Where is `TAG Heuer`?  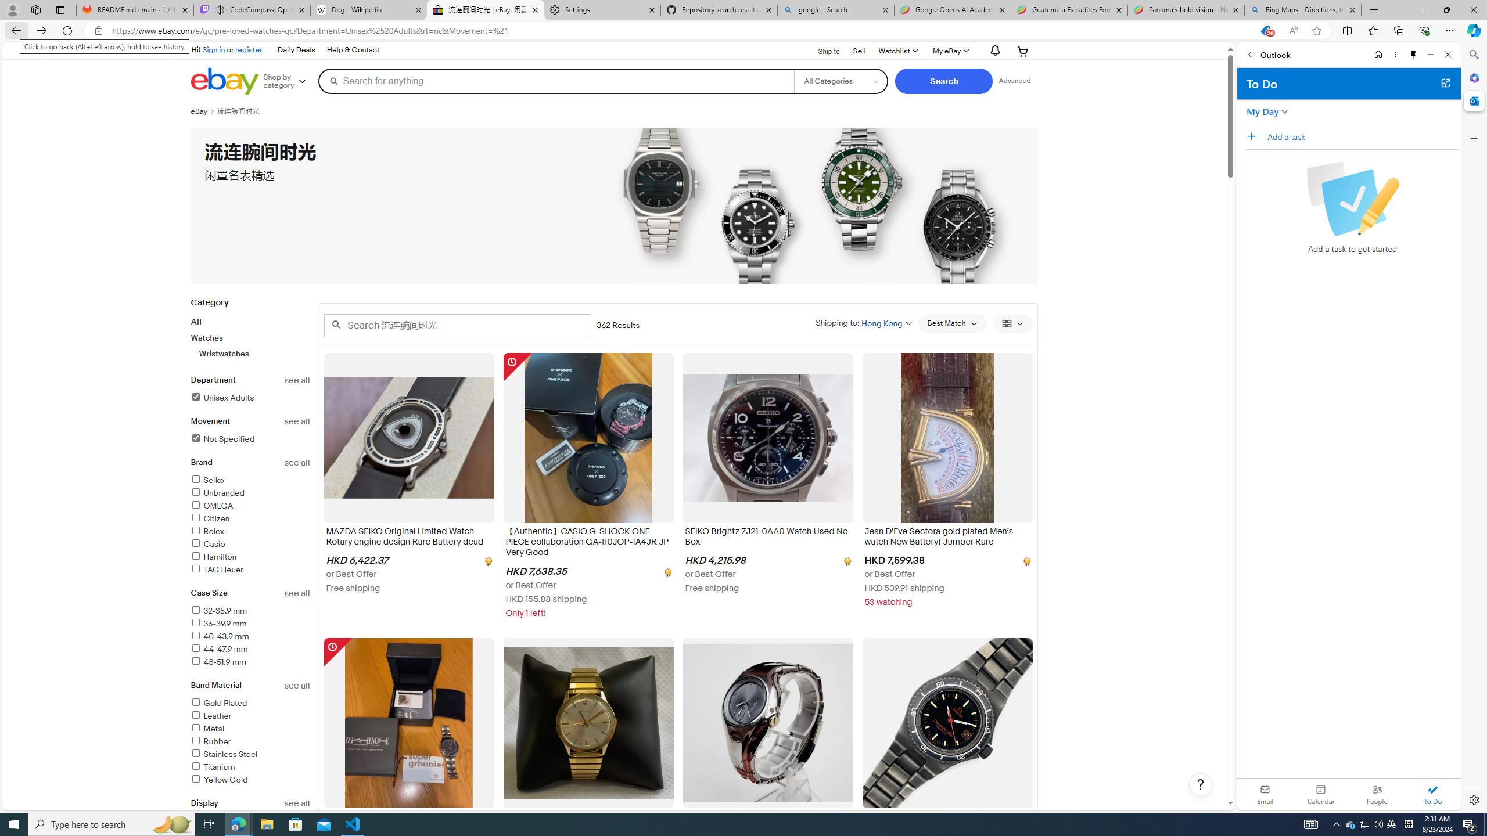 TAG Heuer is located at coordinates (217, 570).